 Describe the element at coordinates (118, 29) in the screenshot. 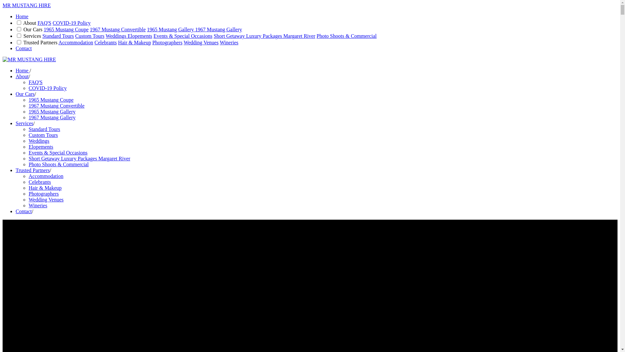

I see `1967 Mustang Convertible` at that location.